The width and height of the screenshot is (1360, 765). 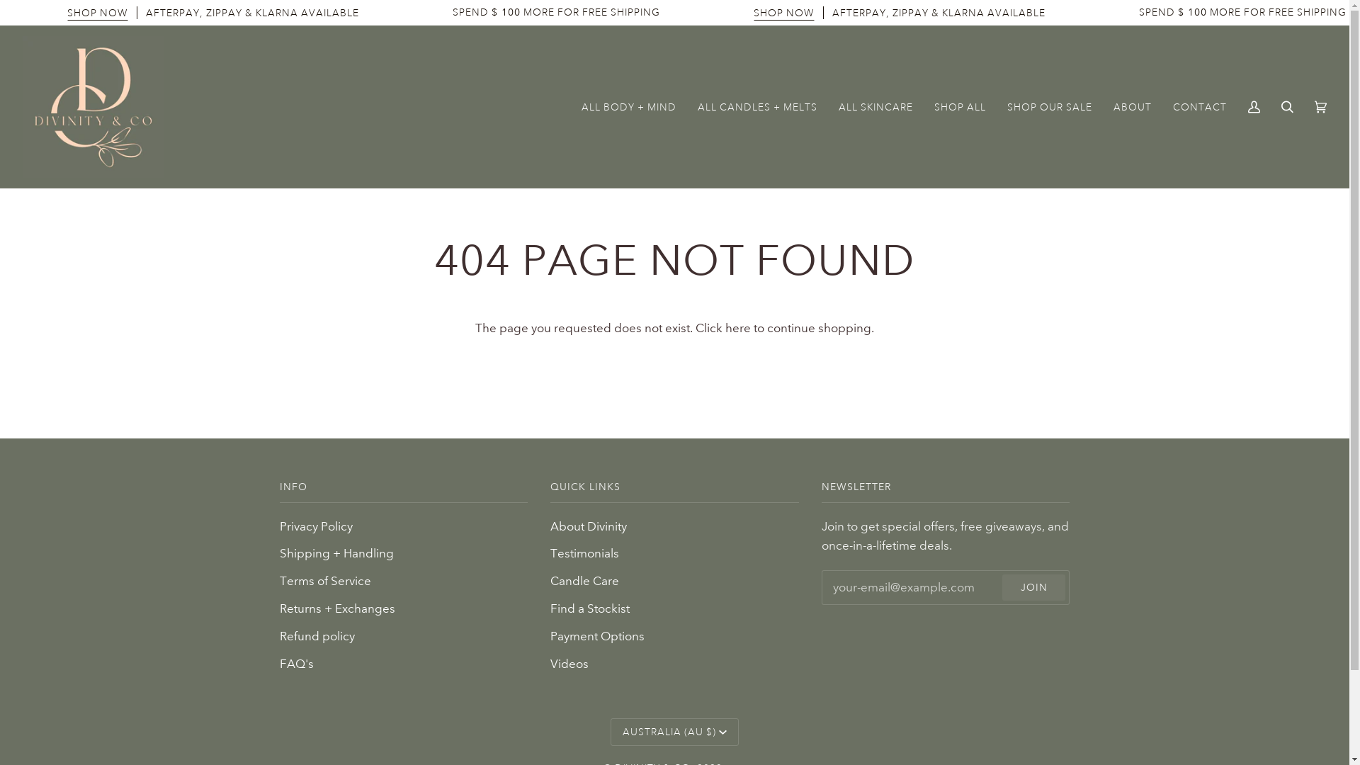 What do you see at coordinates (598, 636) in the screenshot?
I see `Payment Options` at bounding box center [598, 636].